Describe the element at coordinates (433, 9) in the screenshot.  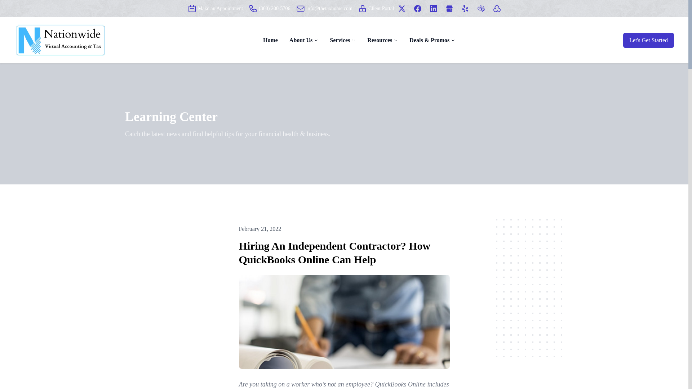
I see `LinkedIn` at that location.